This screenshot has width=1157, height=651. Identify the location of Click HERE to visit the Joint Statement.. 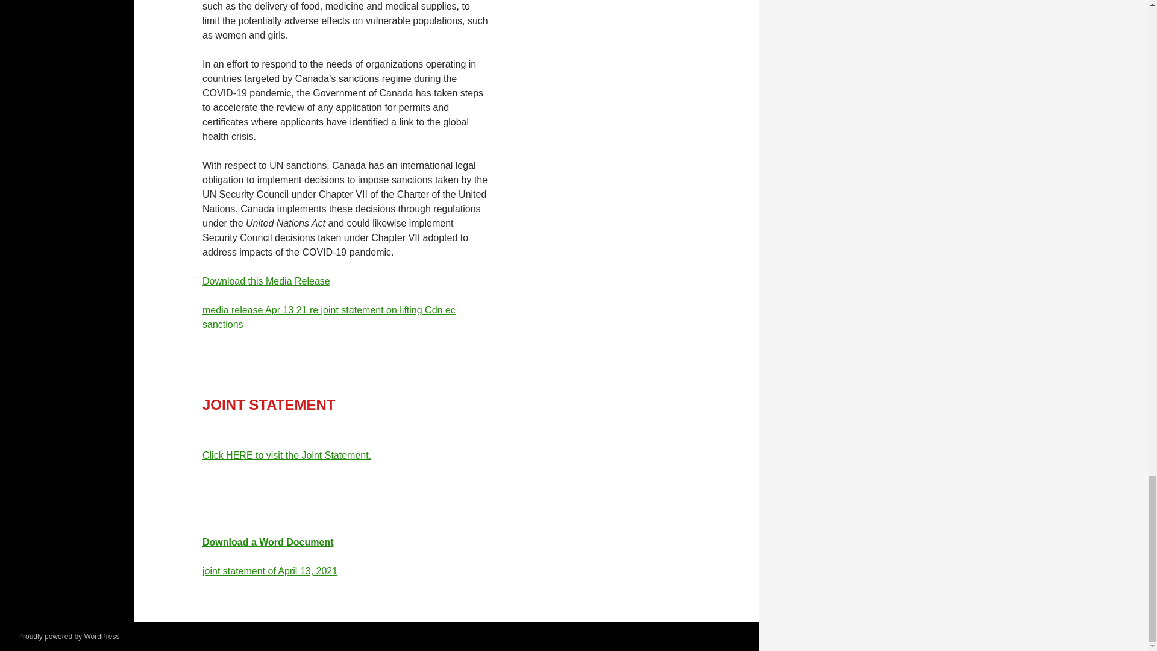
(287, 455).